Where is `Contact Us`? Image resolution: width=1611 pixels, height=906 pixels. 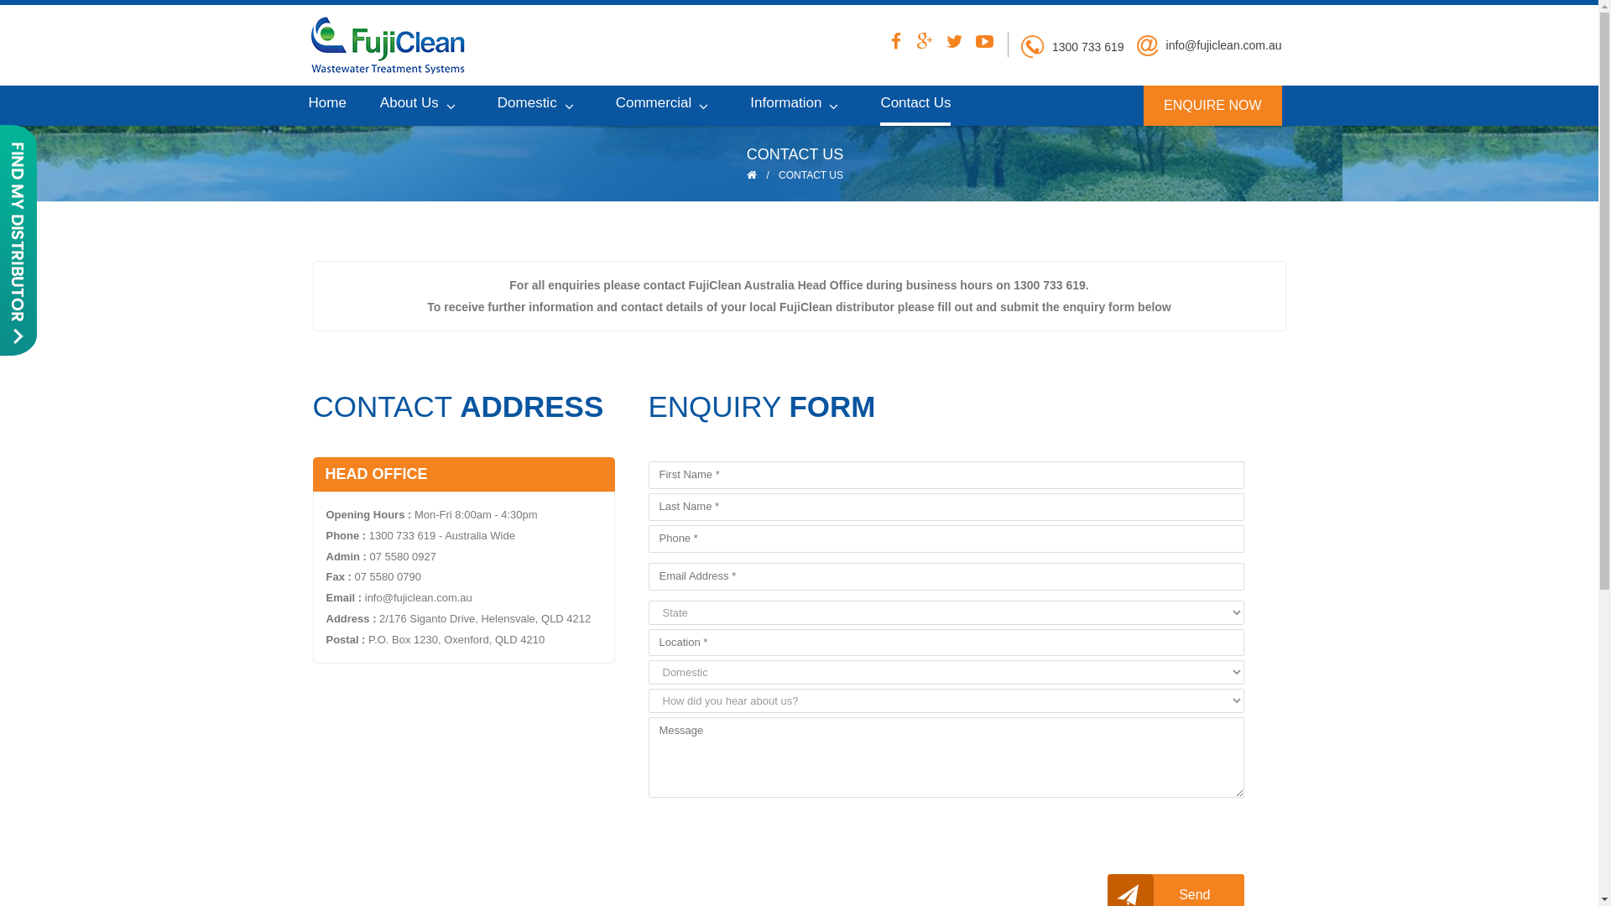 Contact Us is located at coordinates (915, 106).